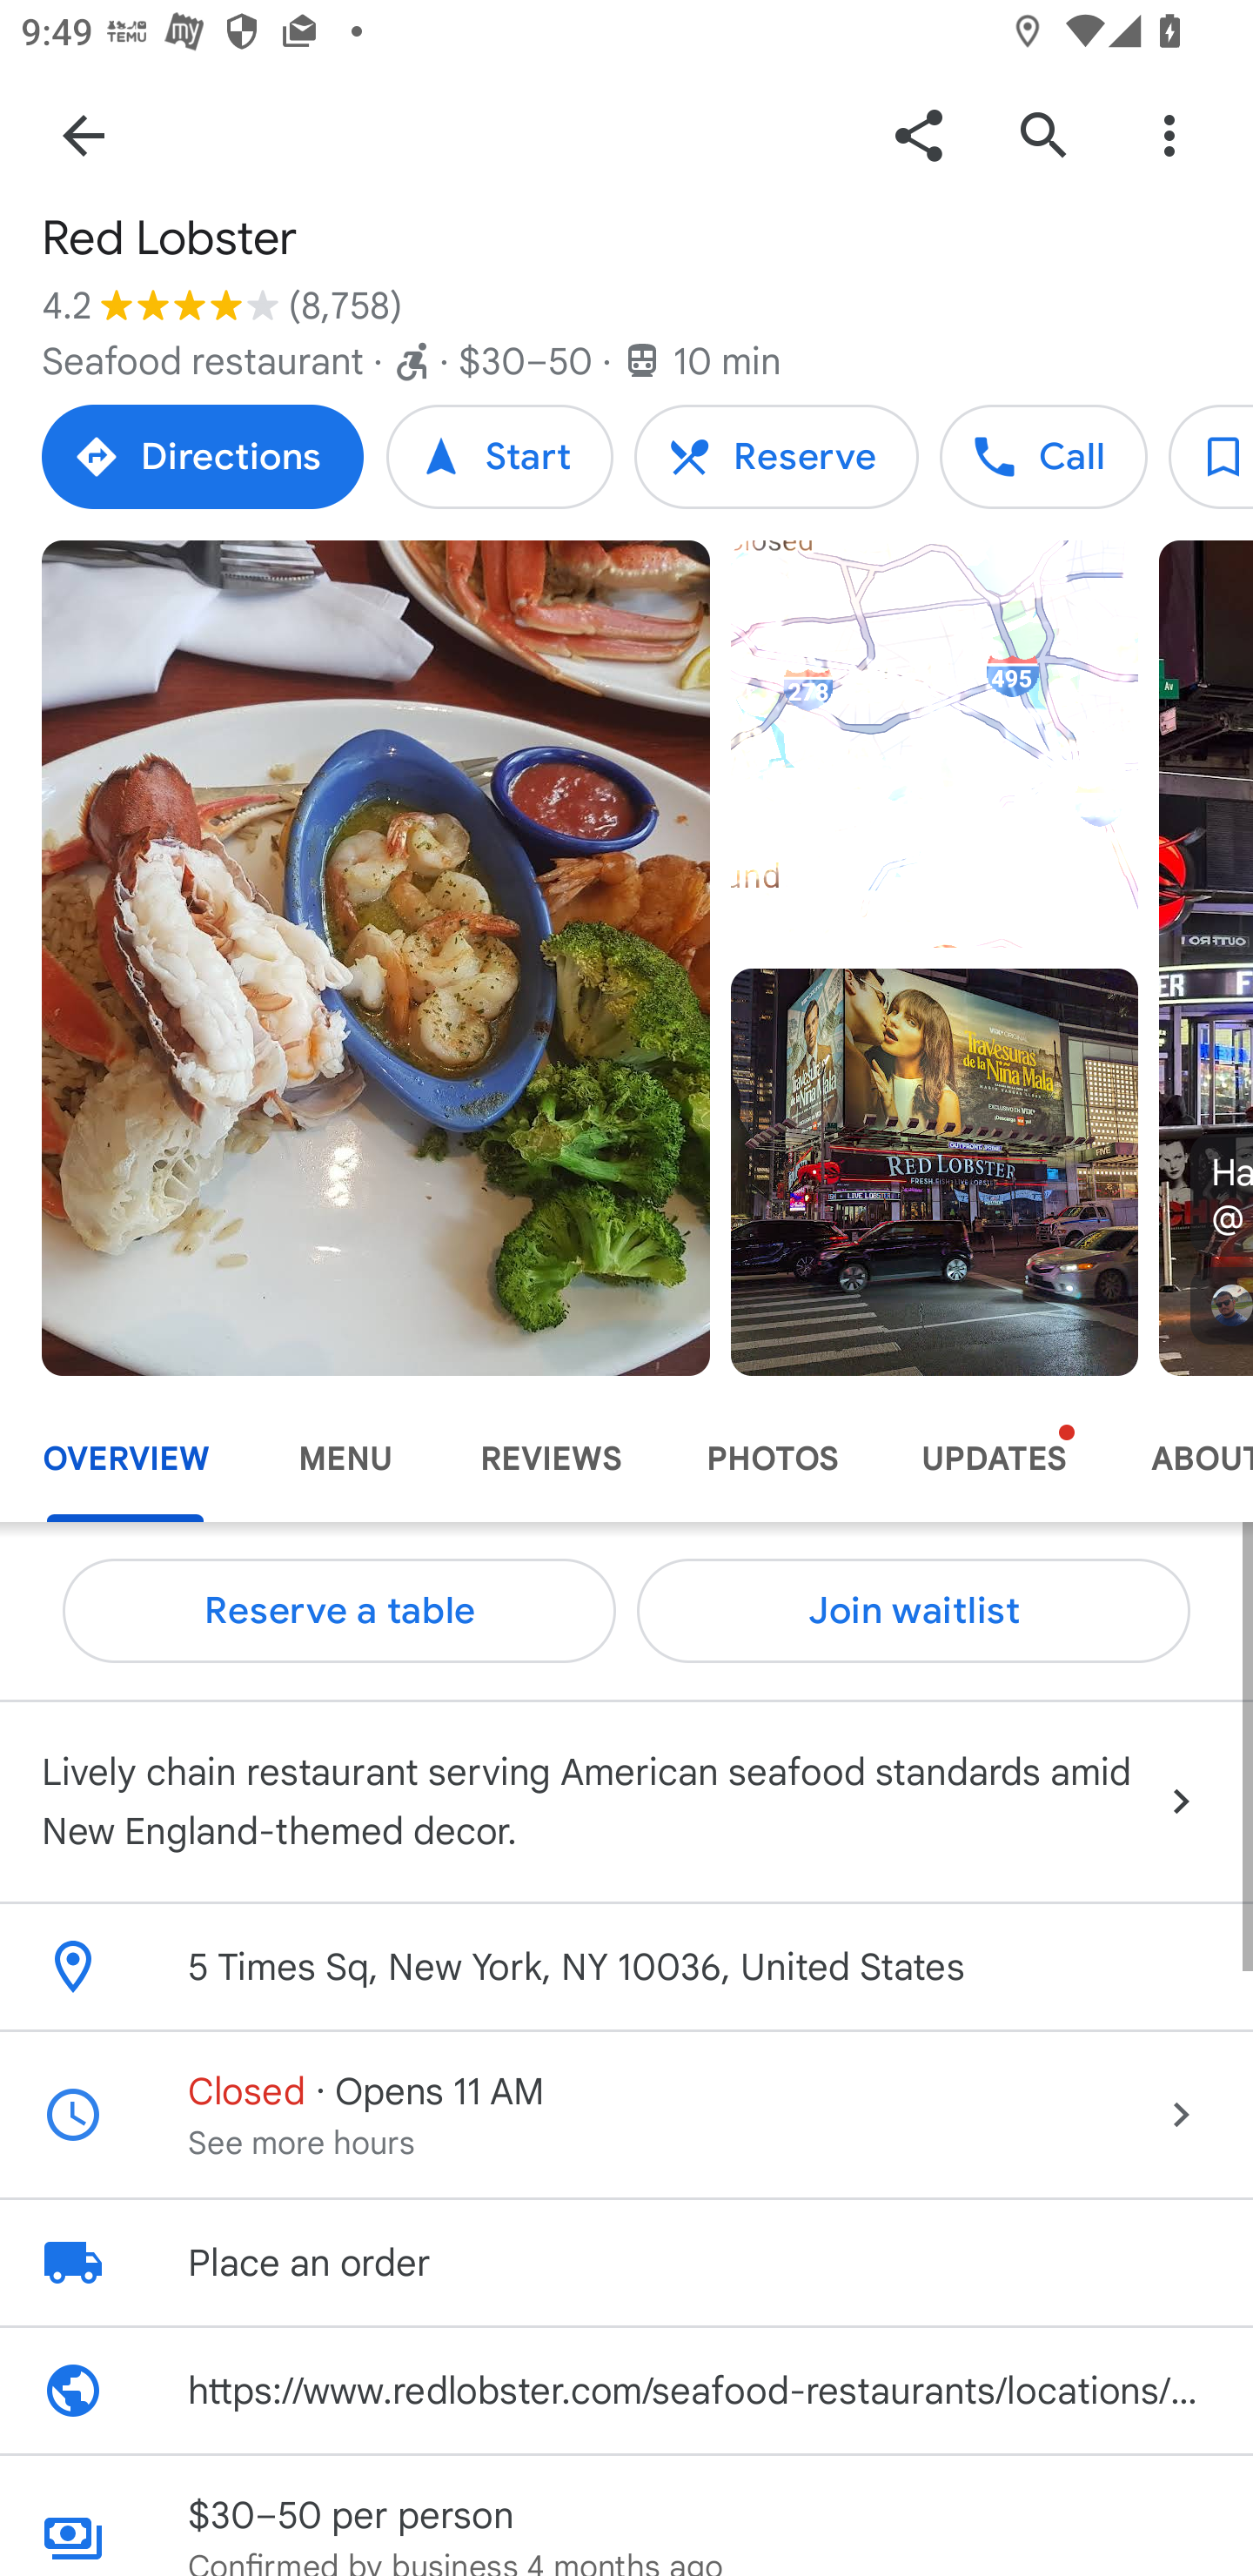 Image resolution: width=1253 pixels, height=2576 pixels. What do you see at coordinates (376, 957) in the screenshot?
I see `Photo` at bounding box center [376, 957].